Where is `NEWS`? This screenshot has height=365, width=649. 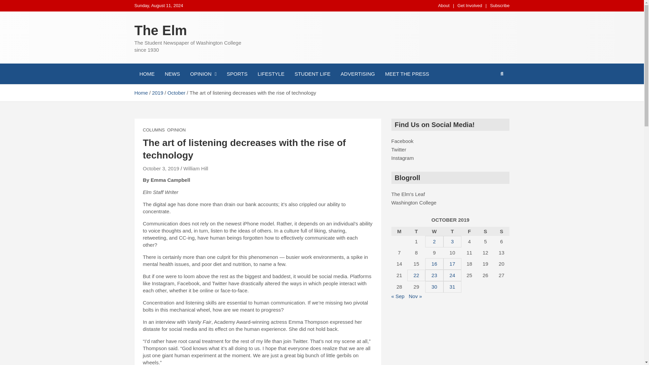
NEWS is located at coordinates (172, 74).